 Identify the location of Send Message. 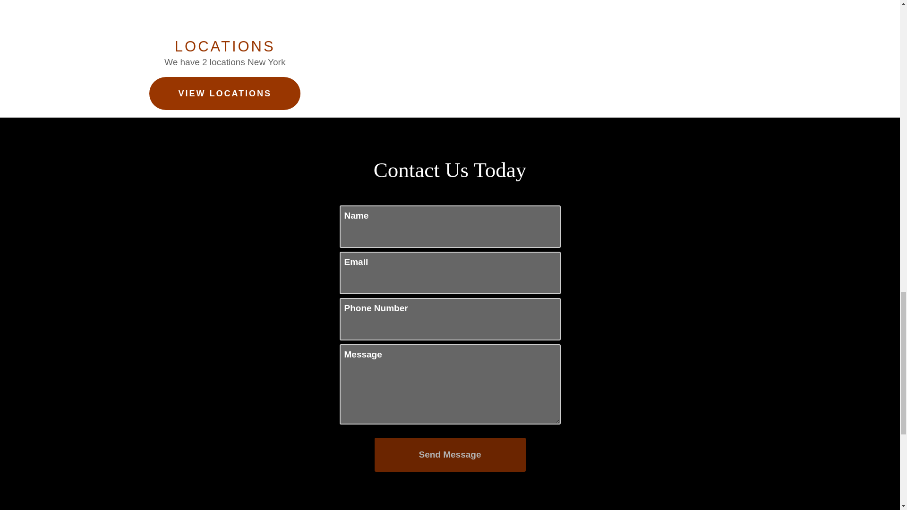
(449, 454).